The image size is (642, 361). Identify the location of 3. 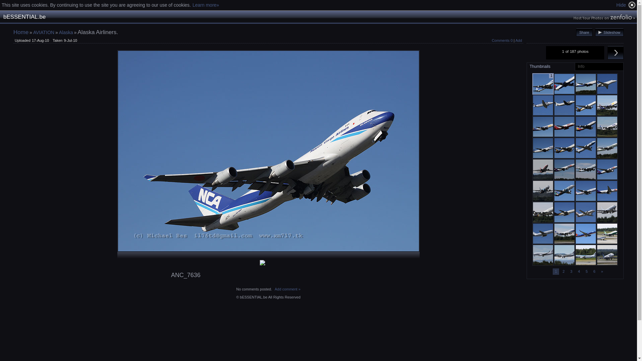
(571, 271).